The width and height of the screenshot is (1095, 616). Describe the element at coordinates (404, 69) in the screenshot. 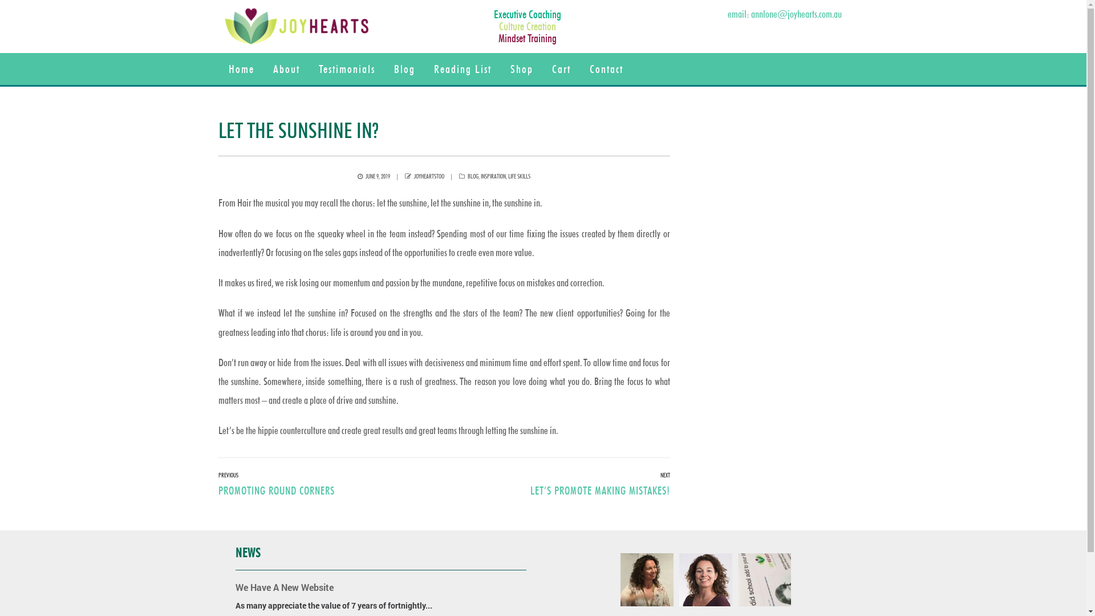

I see `Blog` at that location.